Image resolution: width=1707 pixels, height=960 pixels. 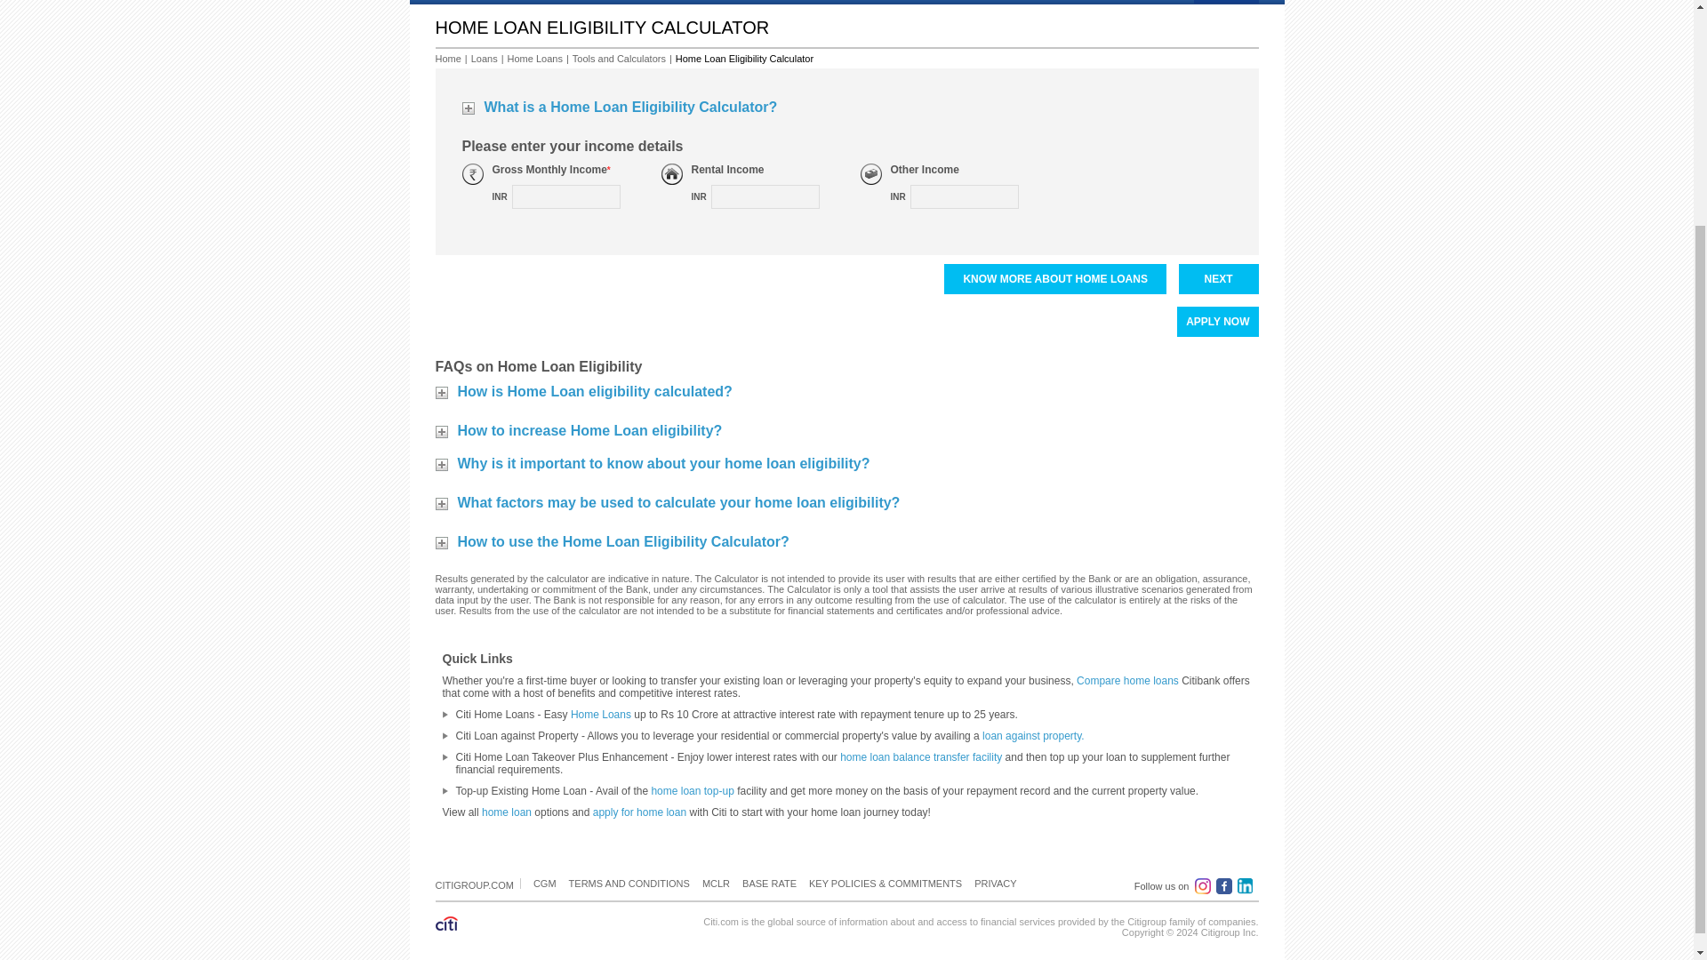 I want to click on What is a Home Loan Eligibility Calculator?, so click(x=621, y=112).